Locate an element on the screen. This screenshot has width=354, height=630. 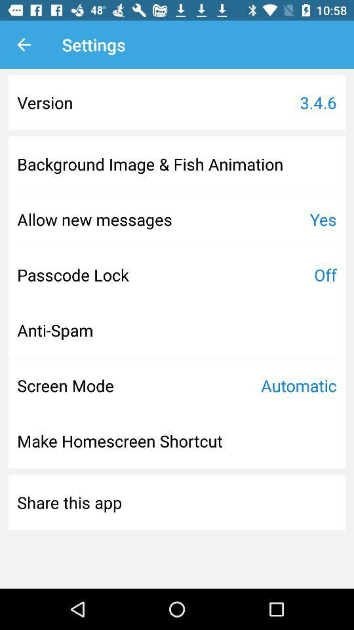
select the version item is located at coordinates (45, 102).